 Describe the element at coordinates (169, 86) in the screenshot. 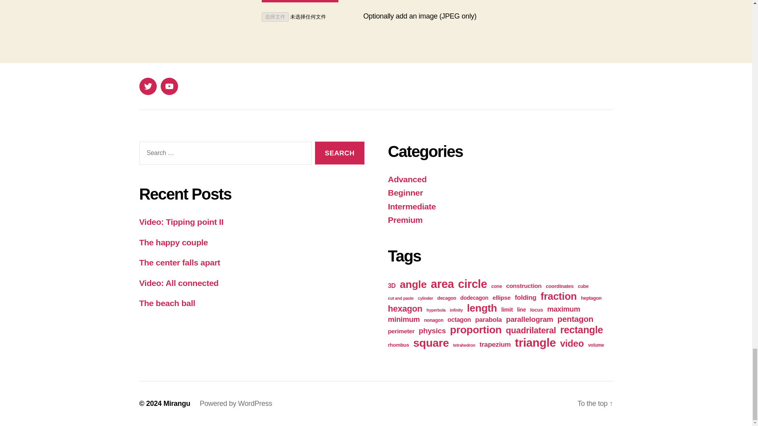

I see `YouTube` at that location.